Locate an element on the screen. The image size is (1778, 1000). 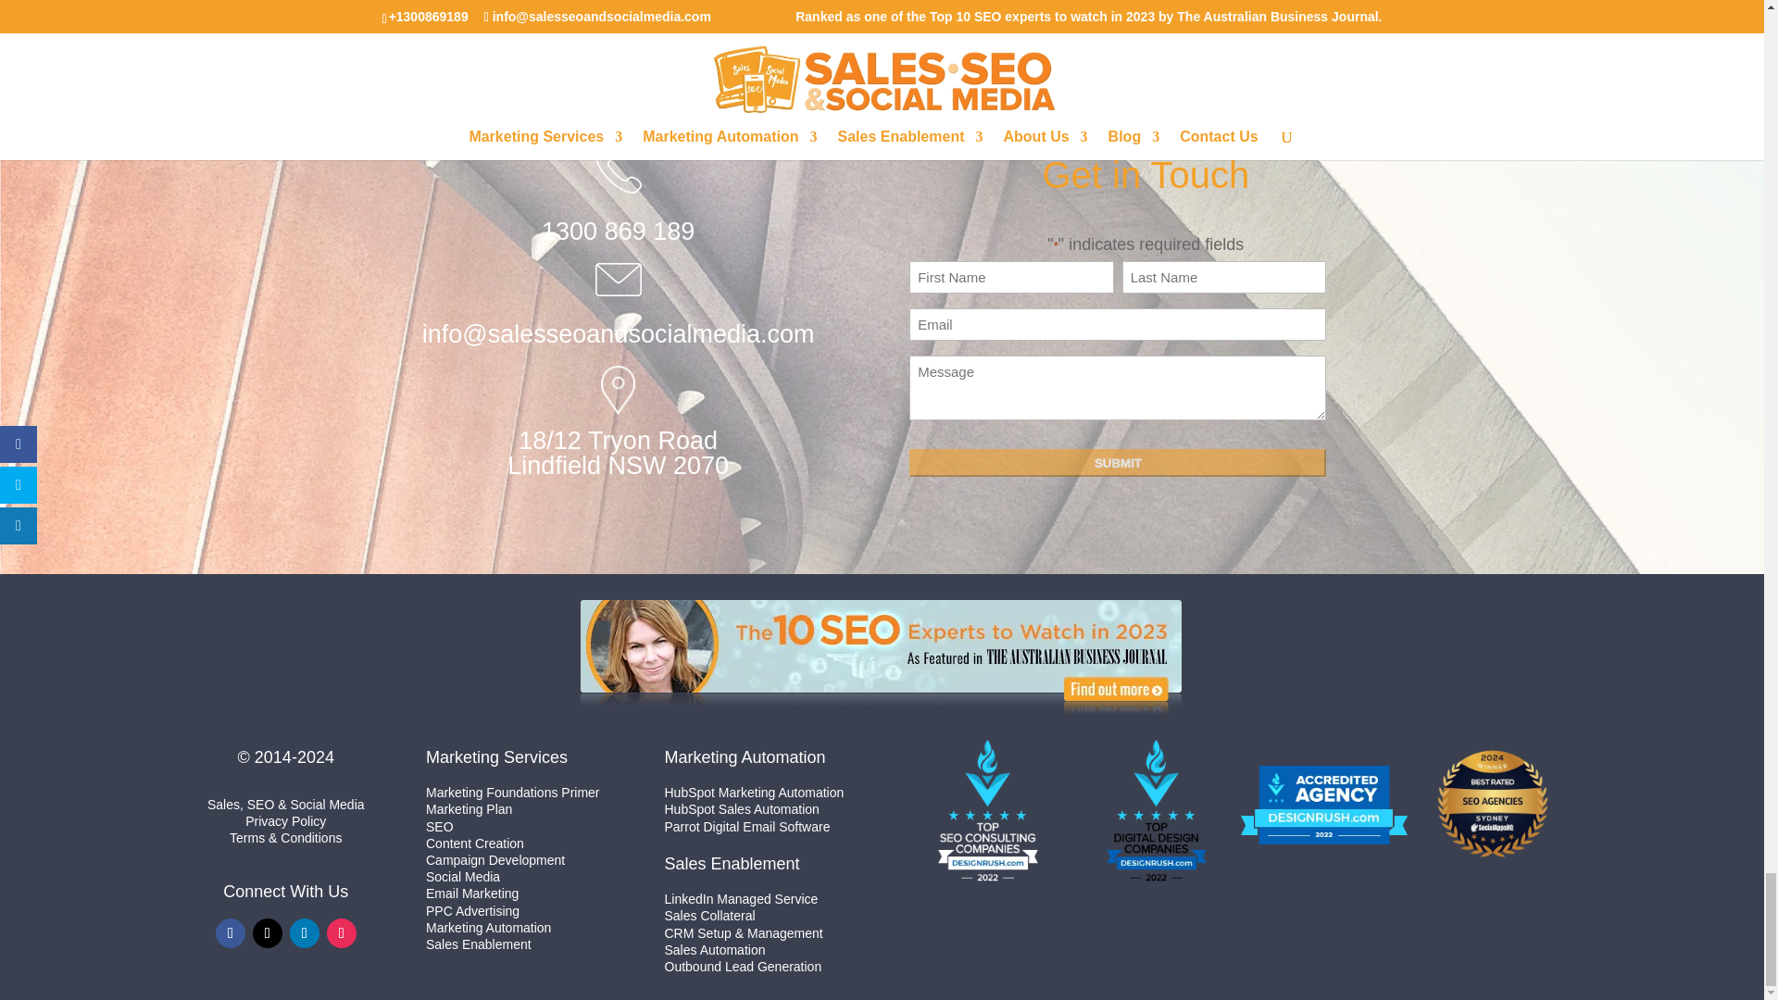
SUBMIT is located at coordinates (1117, 463).